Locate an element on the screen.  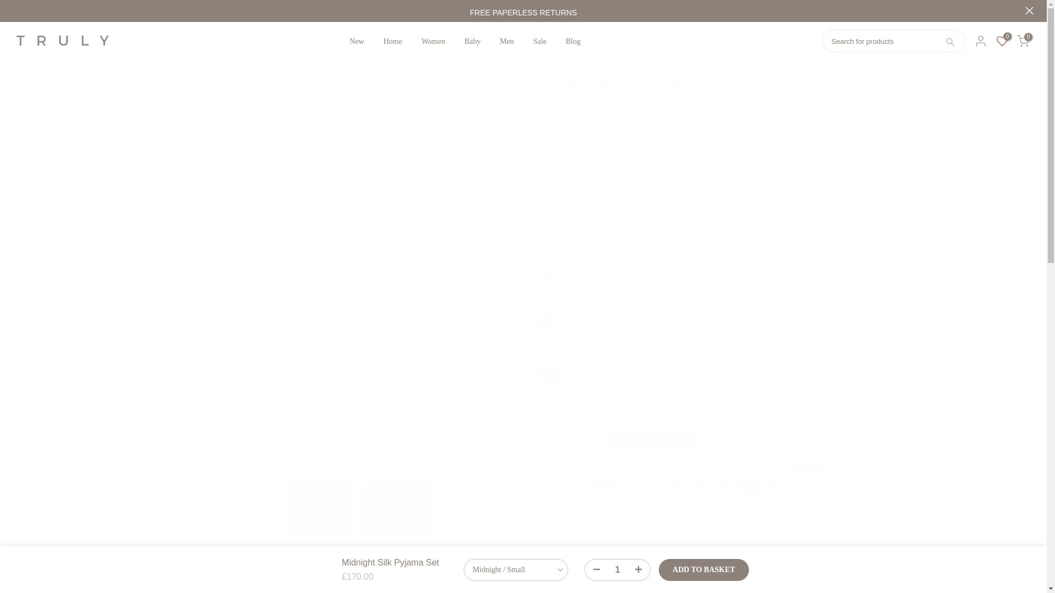
Baby is located at coordinates (473, 41).